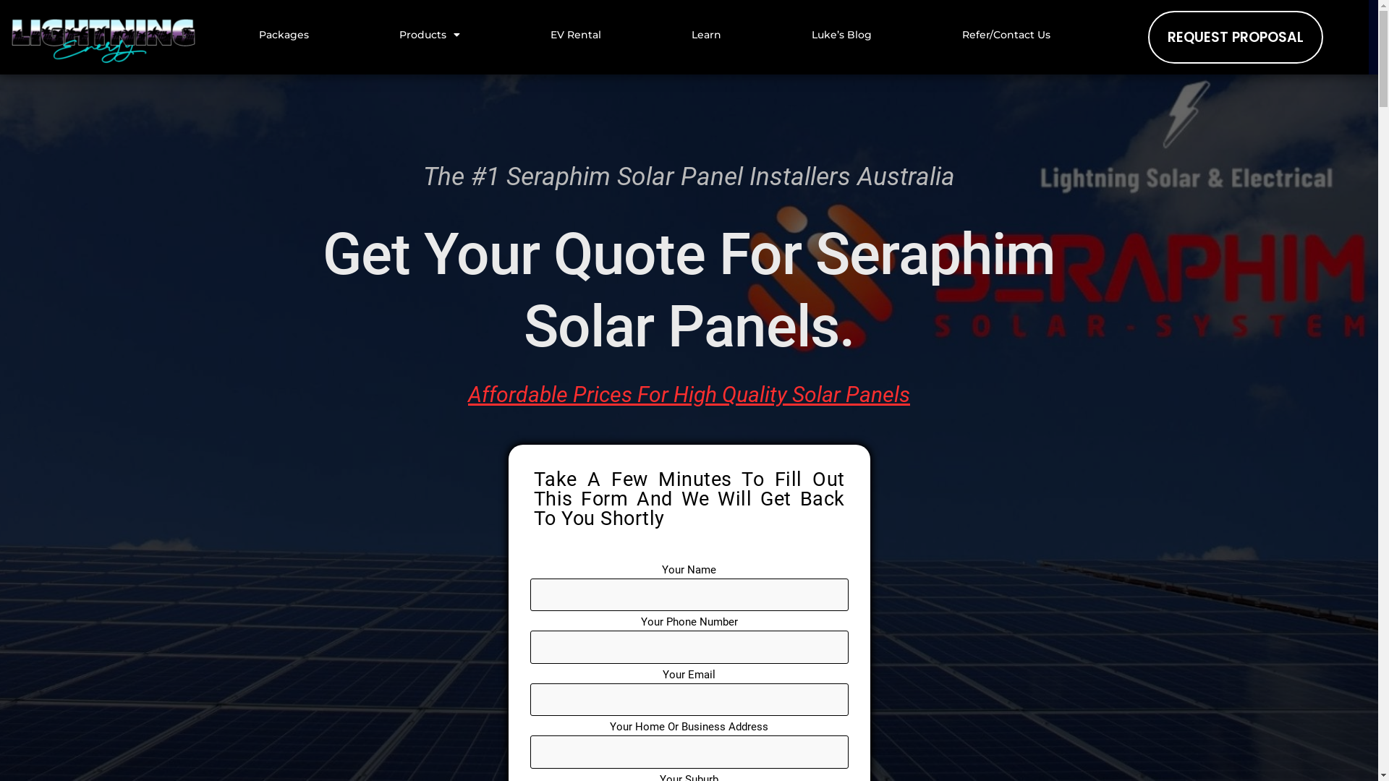  I want to click on Packages, so click(284, 35).